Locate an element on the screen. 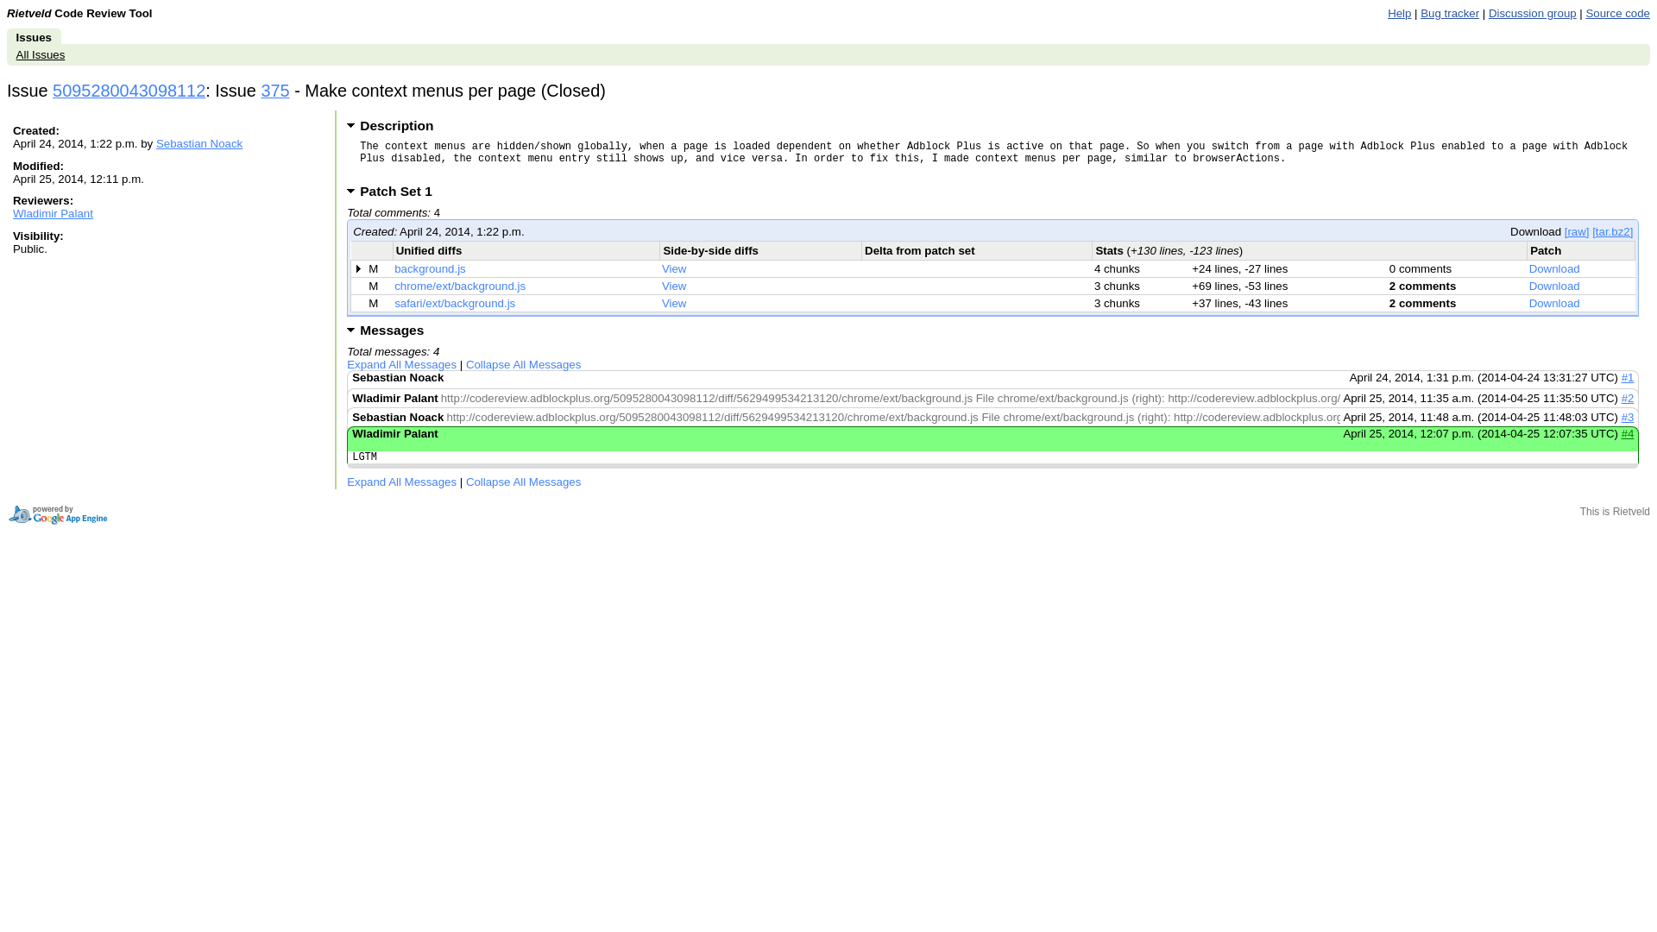 The width and height of the screenshot is (1657, 932). Patchset in text format is located at coordinates (1576, 231).